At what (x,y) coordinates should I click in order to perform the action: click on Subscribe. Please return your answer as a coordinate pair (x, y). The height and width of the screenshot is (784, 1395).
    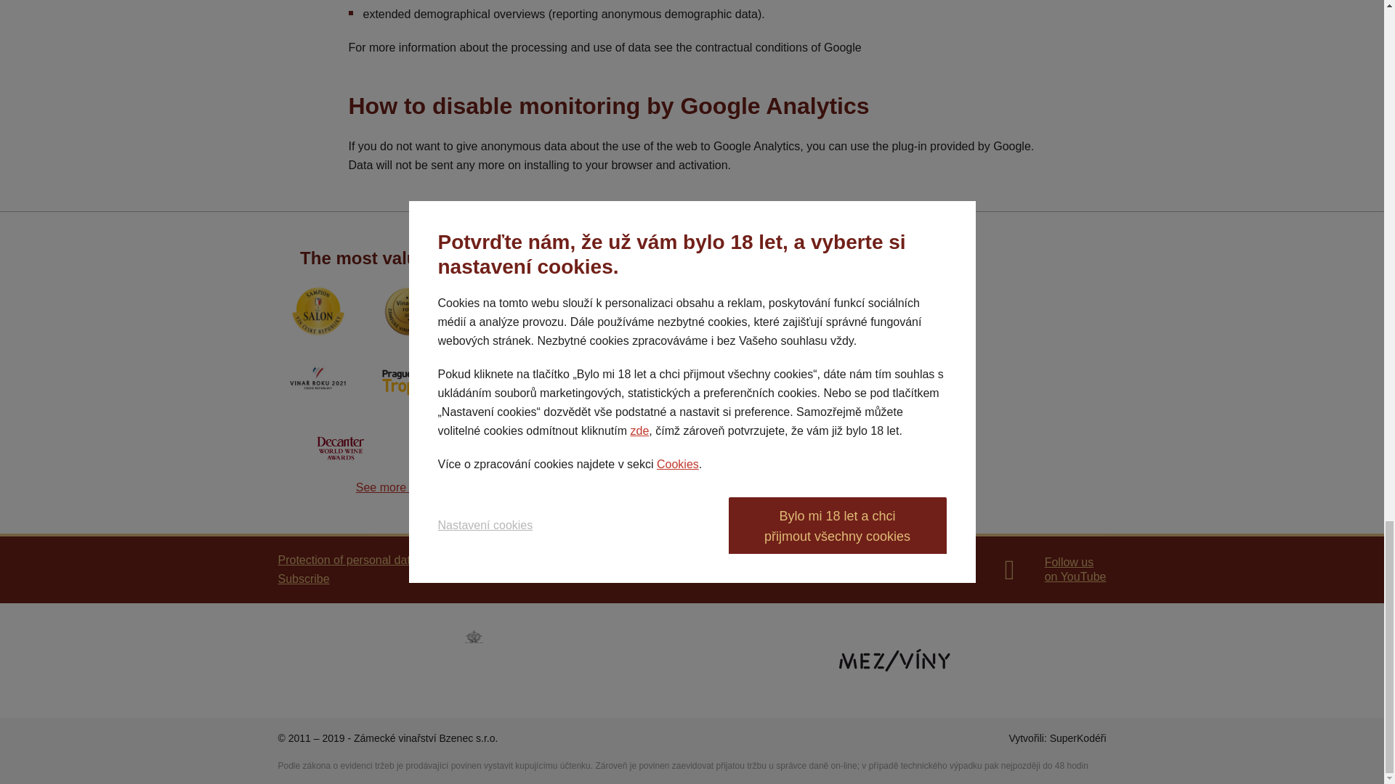
    Looking at the image, I should click on (304, 579).